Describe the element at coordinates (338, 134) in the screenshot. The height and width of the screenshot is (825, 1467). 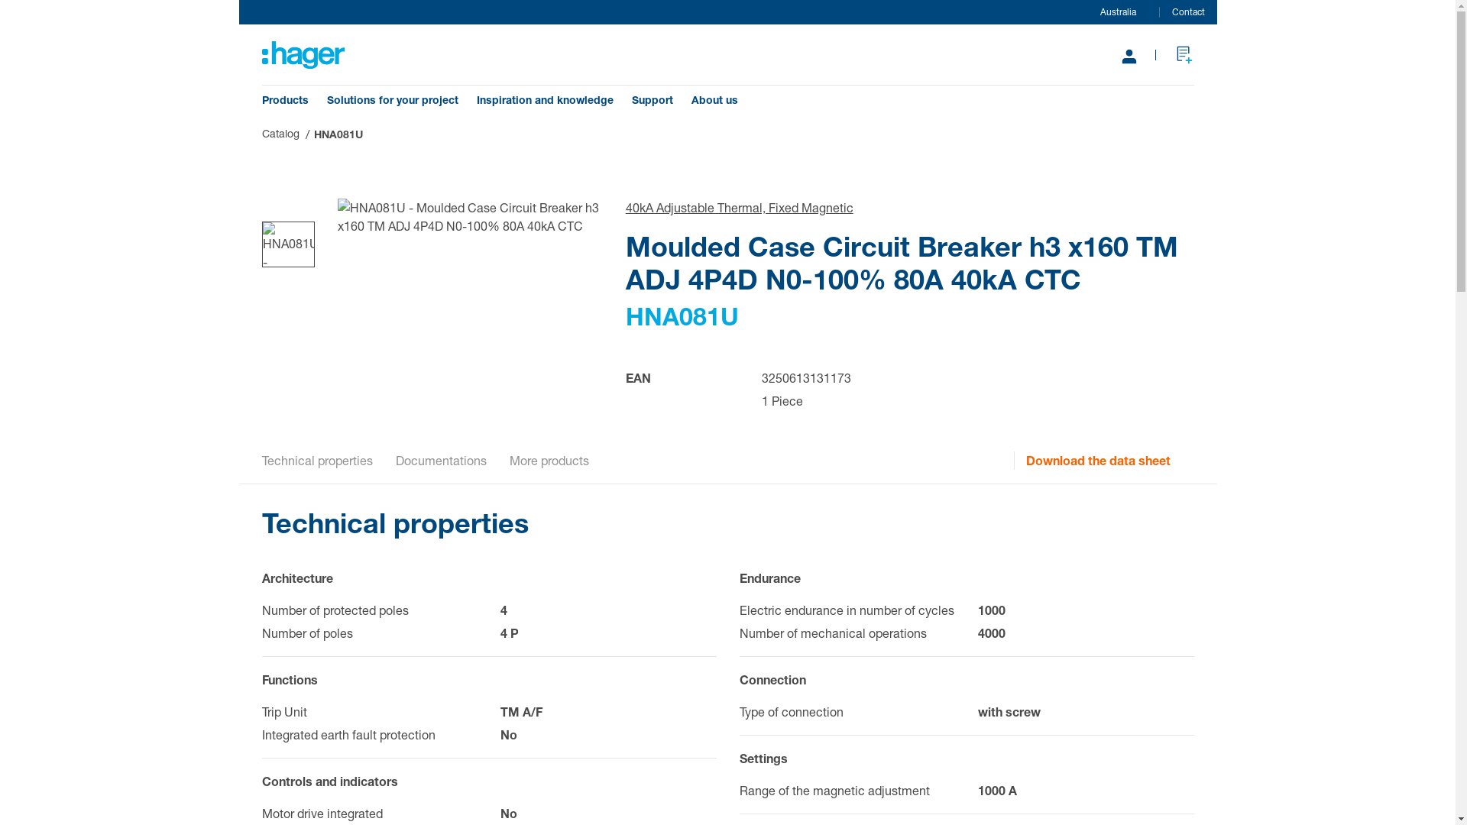
I see `HNA081U` at that location.